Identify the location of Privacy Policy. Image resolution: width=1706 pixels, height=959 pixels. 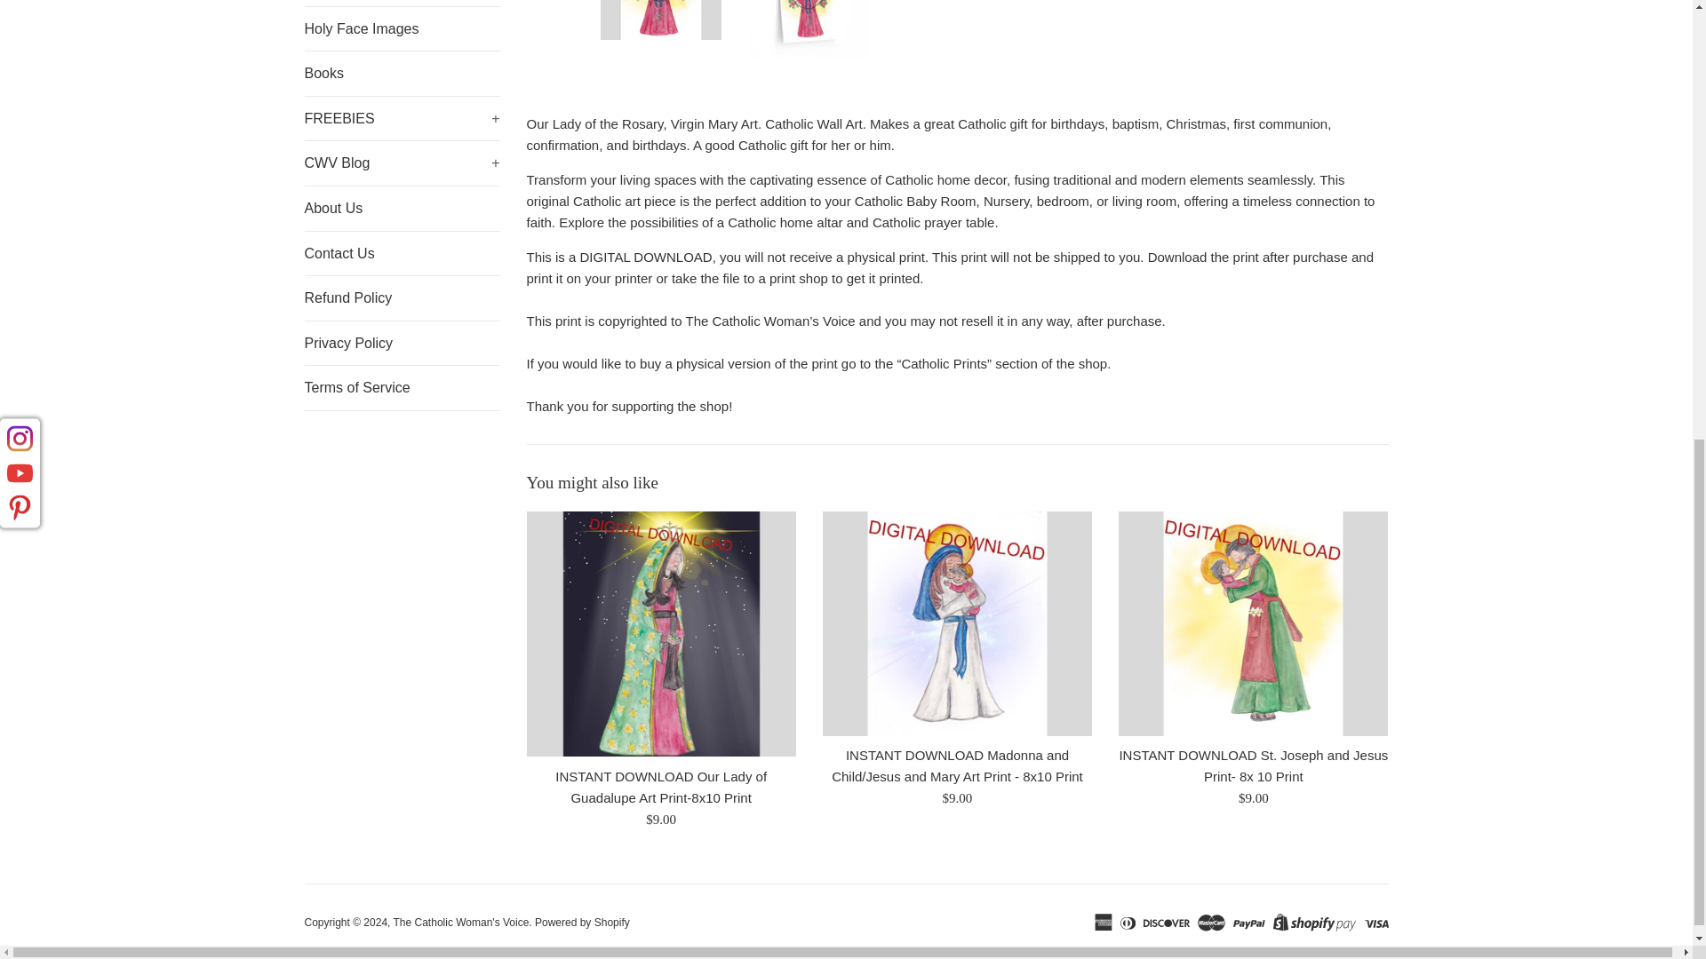
(402, 343).